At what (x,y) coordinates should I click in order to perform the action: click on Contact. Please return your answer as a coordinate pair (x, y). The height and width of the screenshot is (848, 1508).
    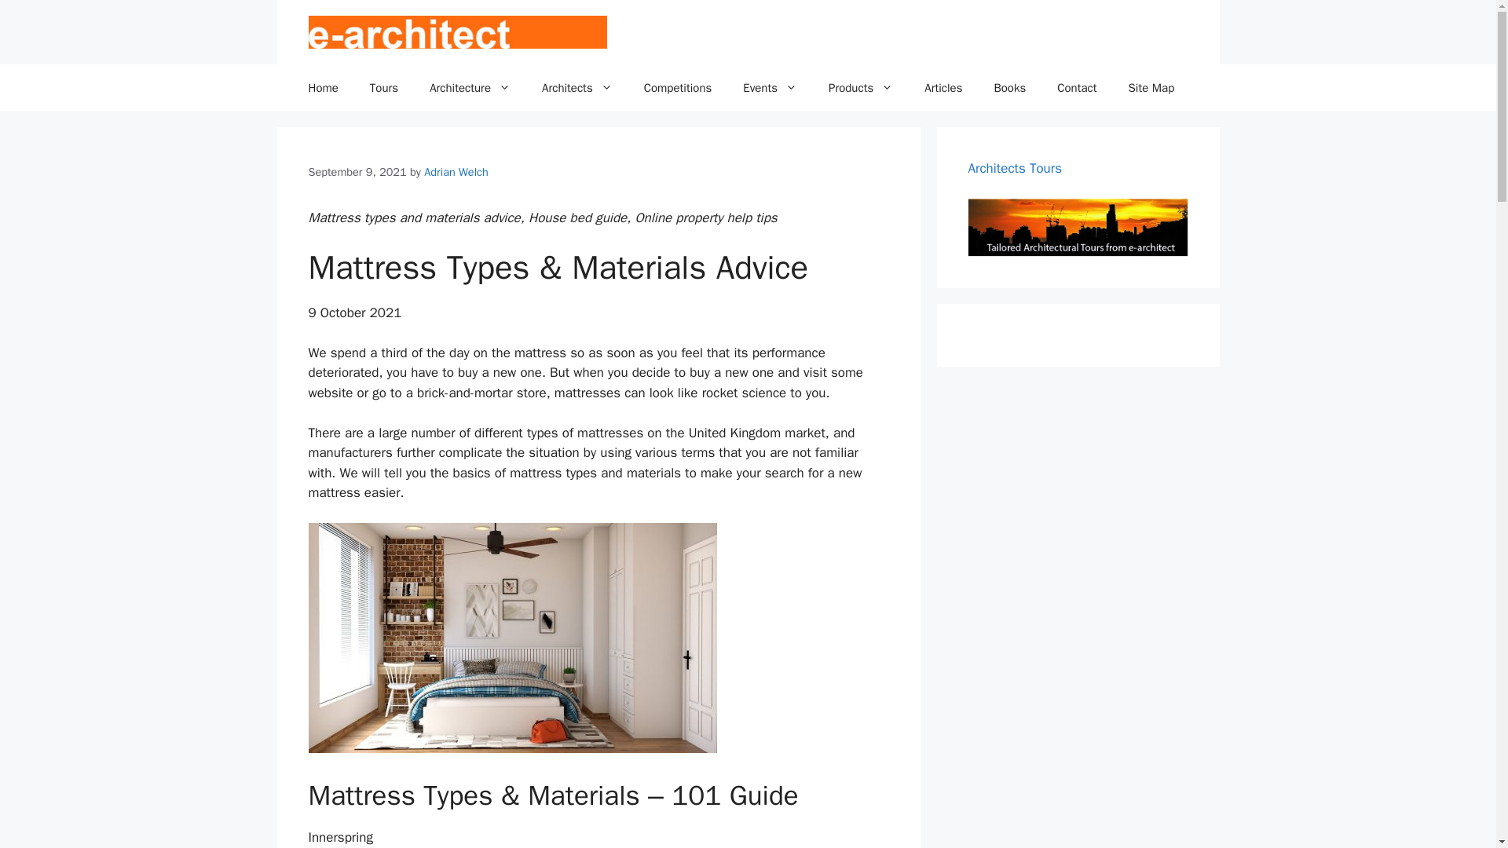
    Looking at the image, I should click on (1077, 88).